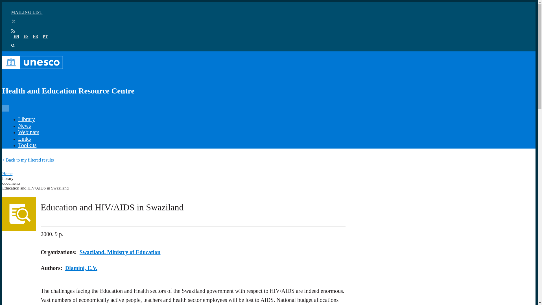 This screenshot has width=542, height=305. I want to click on Dlamini, E.V., so click(81, 268).